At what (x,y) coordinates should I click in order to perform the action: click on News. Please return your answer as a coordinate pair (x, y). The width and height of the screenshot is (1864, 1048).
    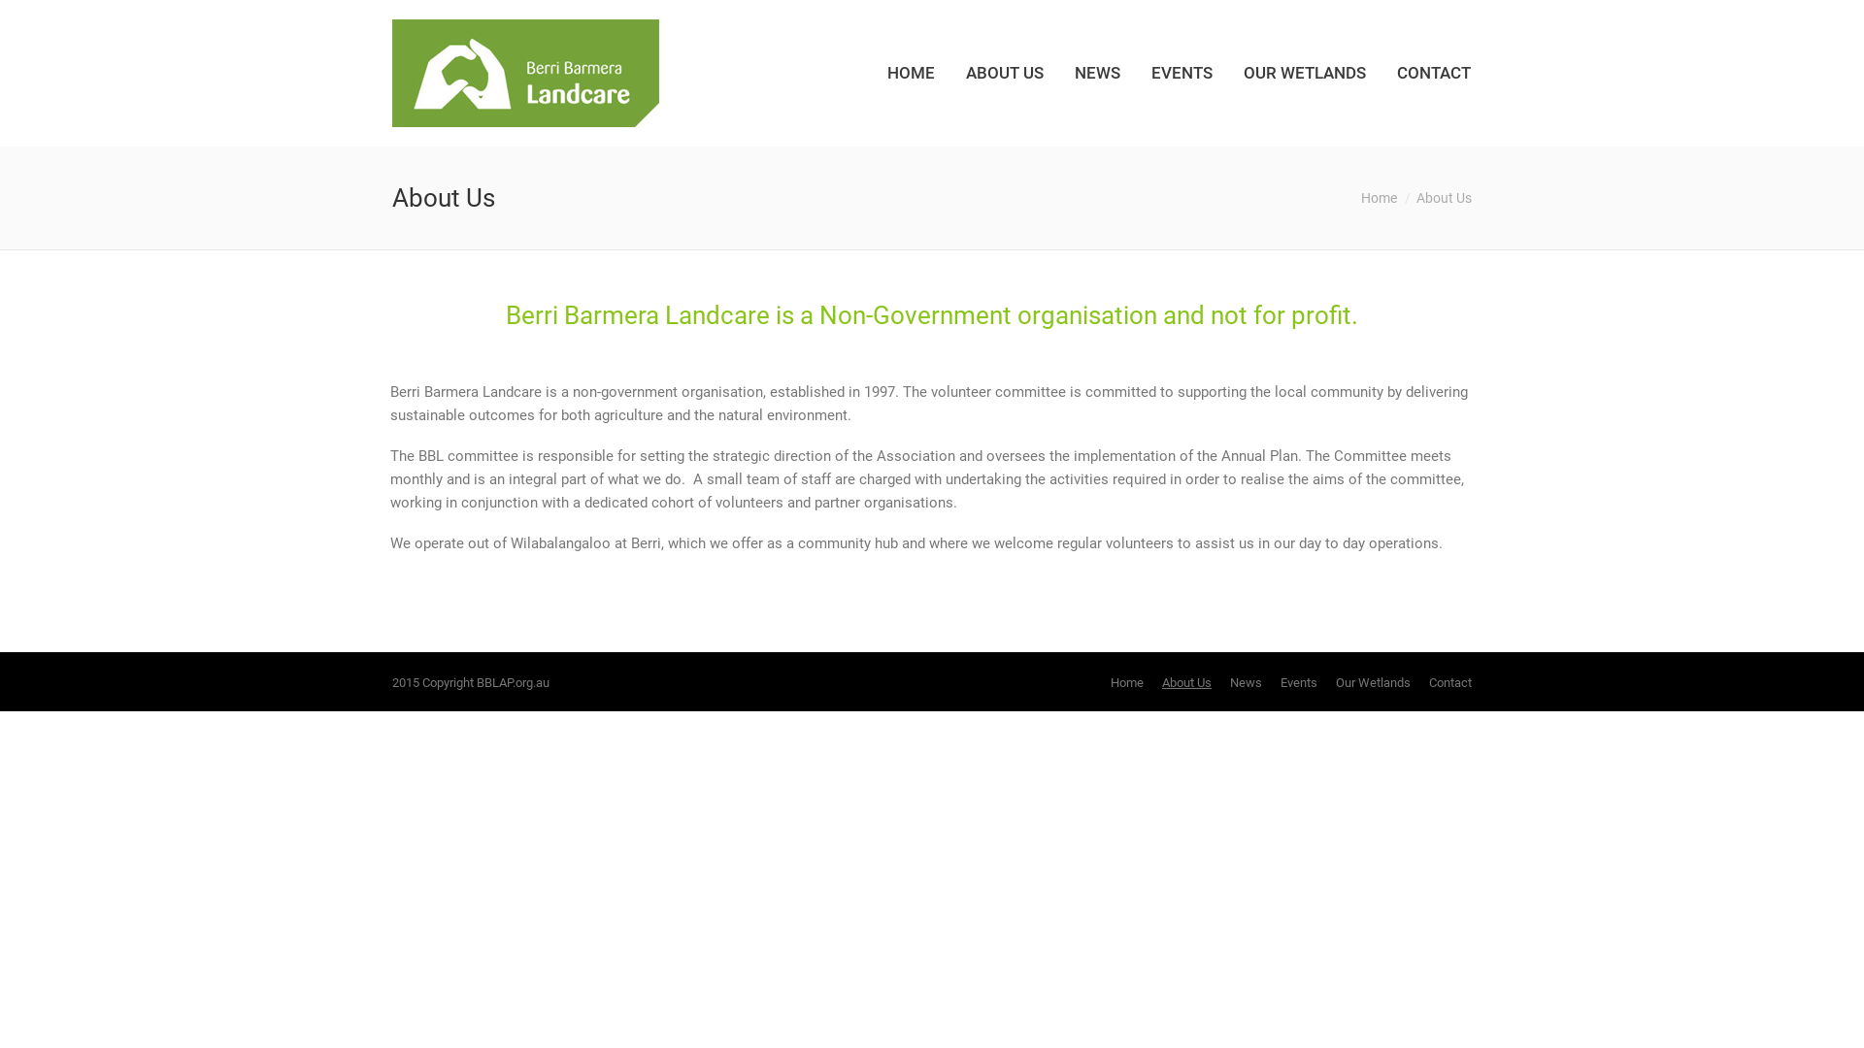
    Looking at the image, I should click on (1247, 683).